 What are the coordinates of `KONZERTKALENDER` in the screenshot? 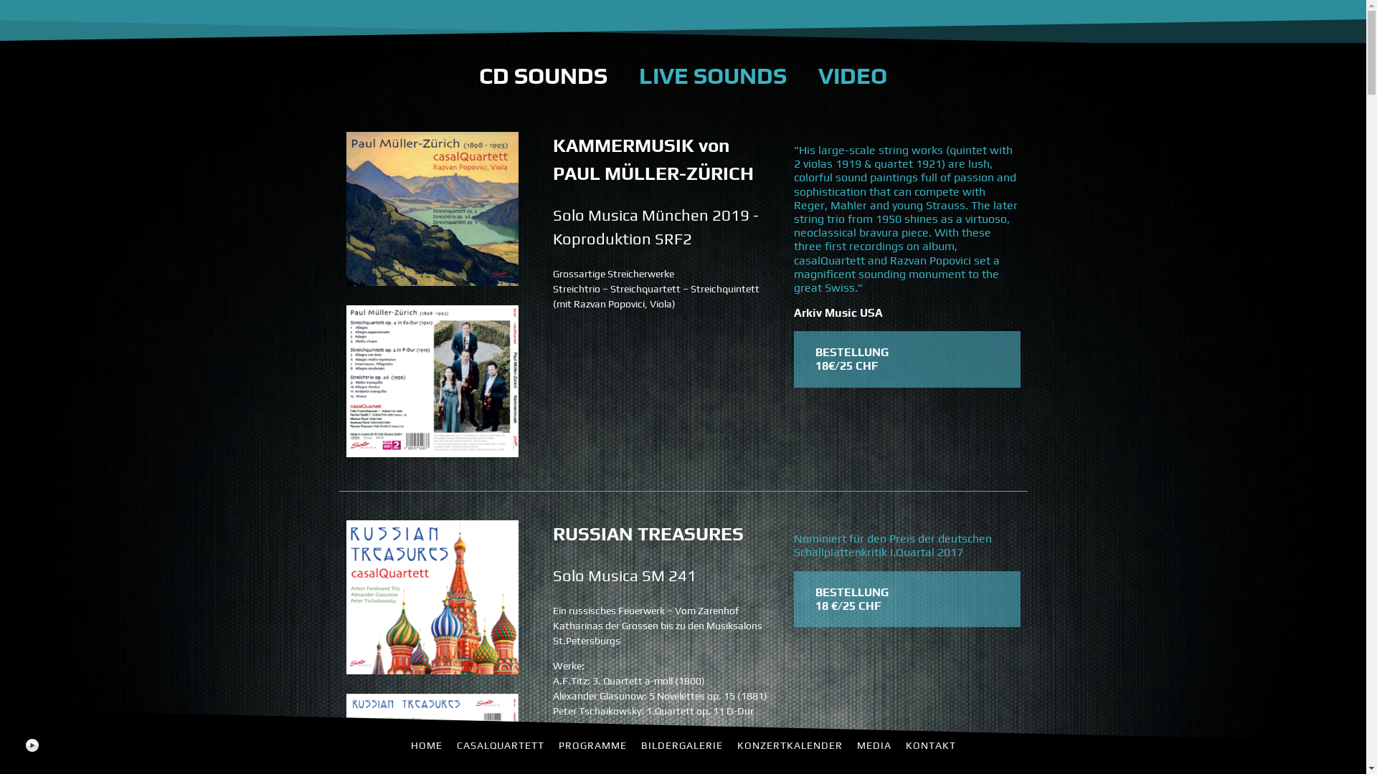 It's located at (790, 745).